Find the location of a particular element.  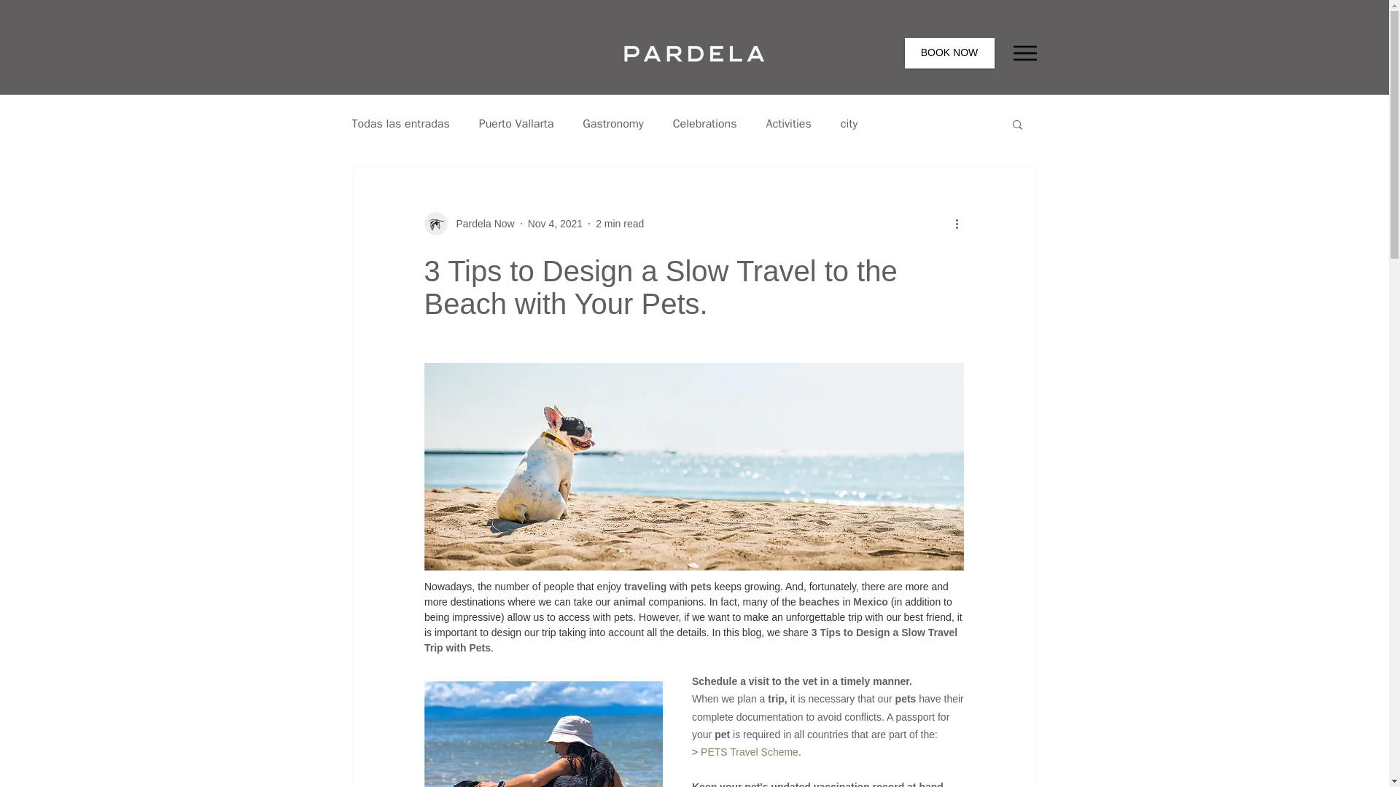

Puerto Vallarta is located at coordinates (516, 124).